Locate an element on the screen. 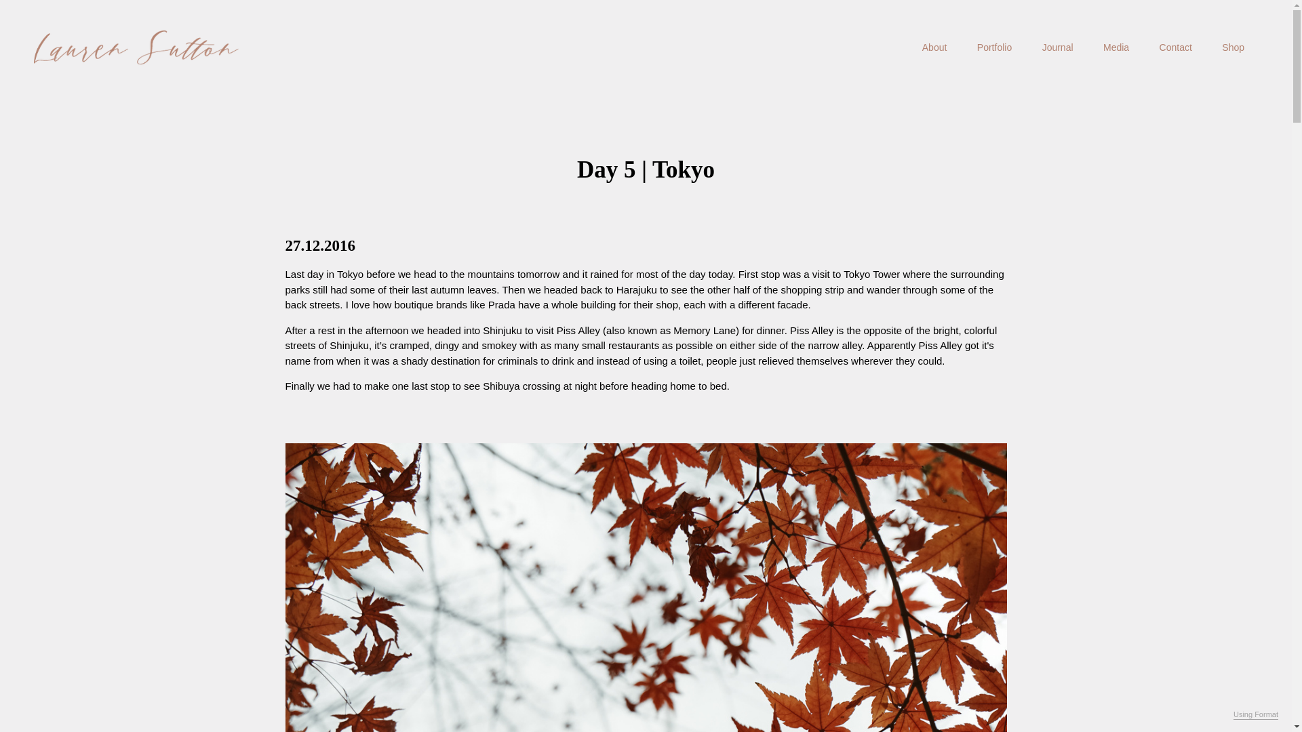  Contact is located at coordinates (1176, 47).